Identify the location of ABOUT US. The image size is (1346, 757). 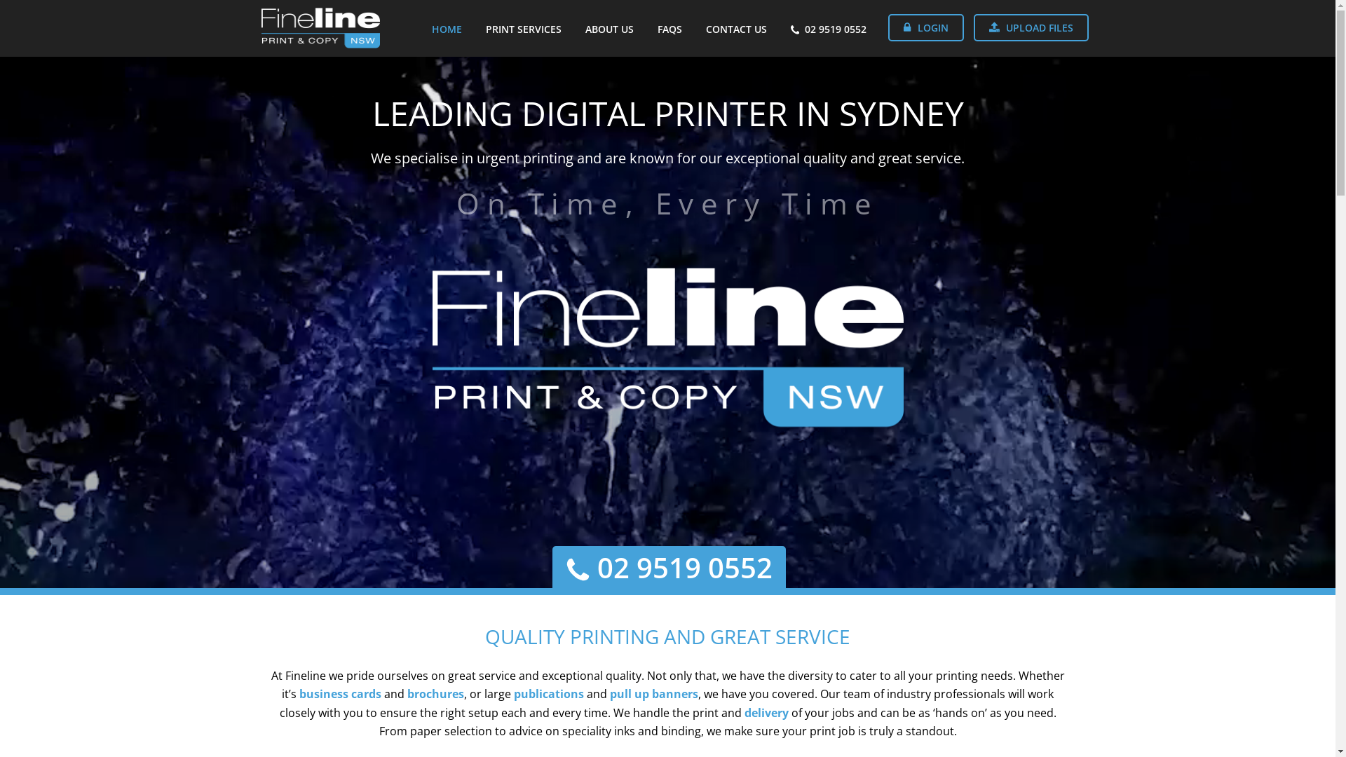
(610, 28).